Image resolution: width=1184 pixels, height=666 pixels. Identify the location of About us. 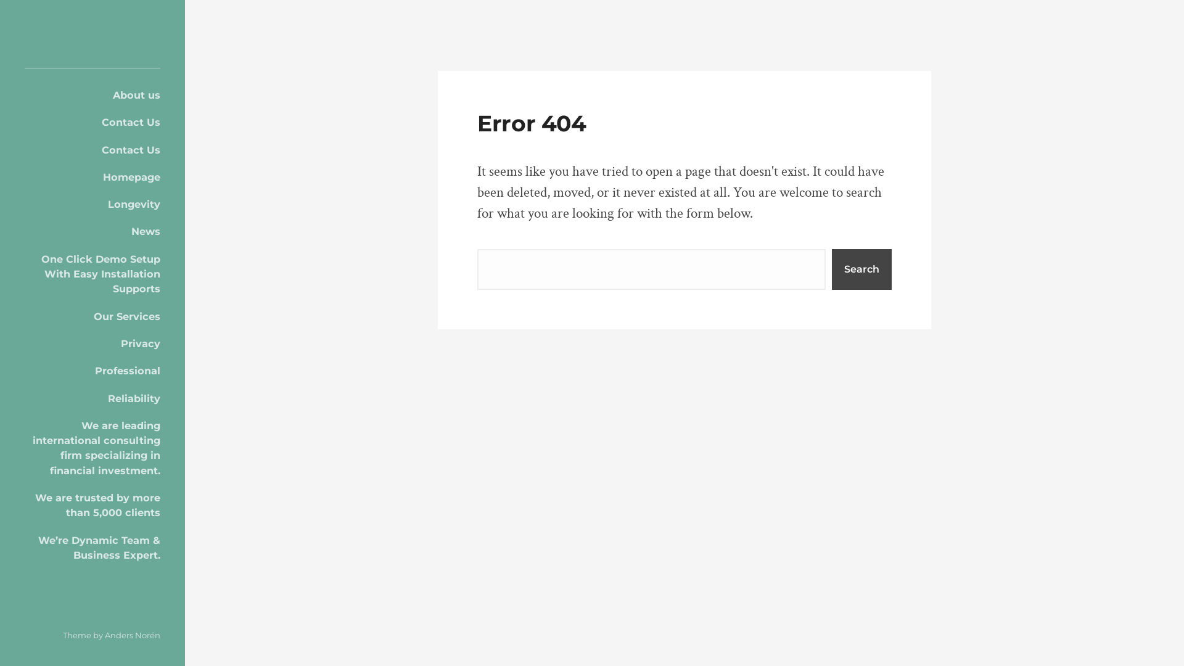
(92, 95).